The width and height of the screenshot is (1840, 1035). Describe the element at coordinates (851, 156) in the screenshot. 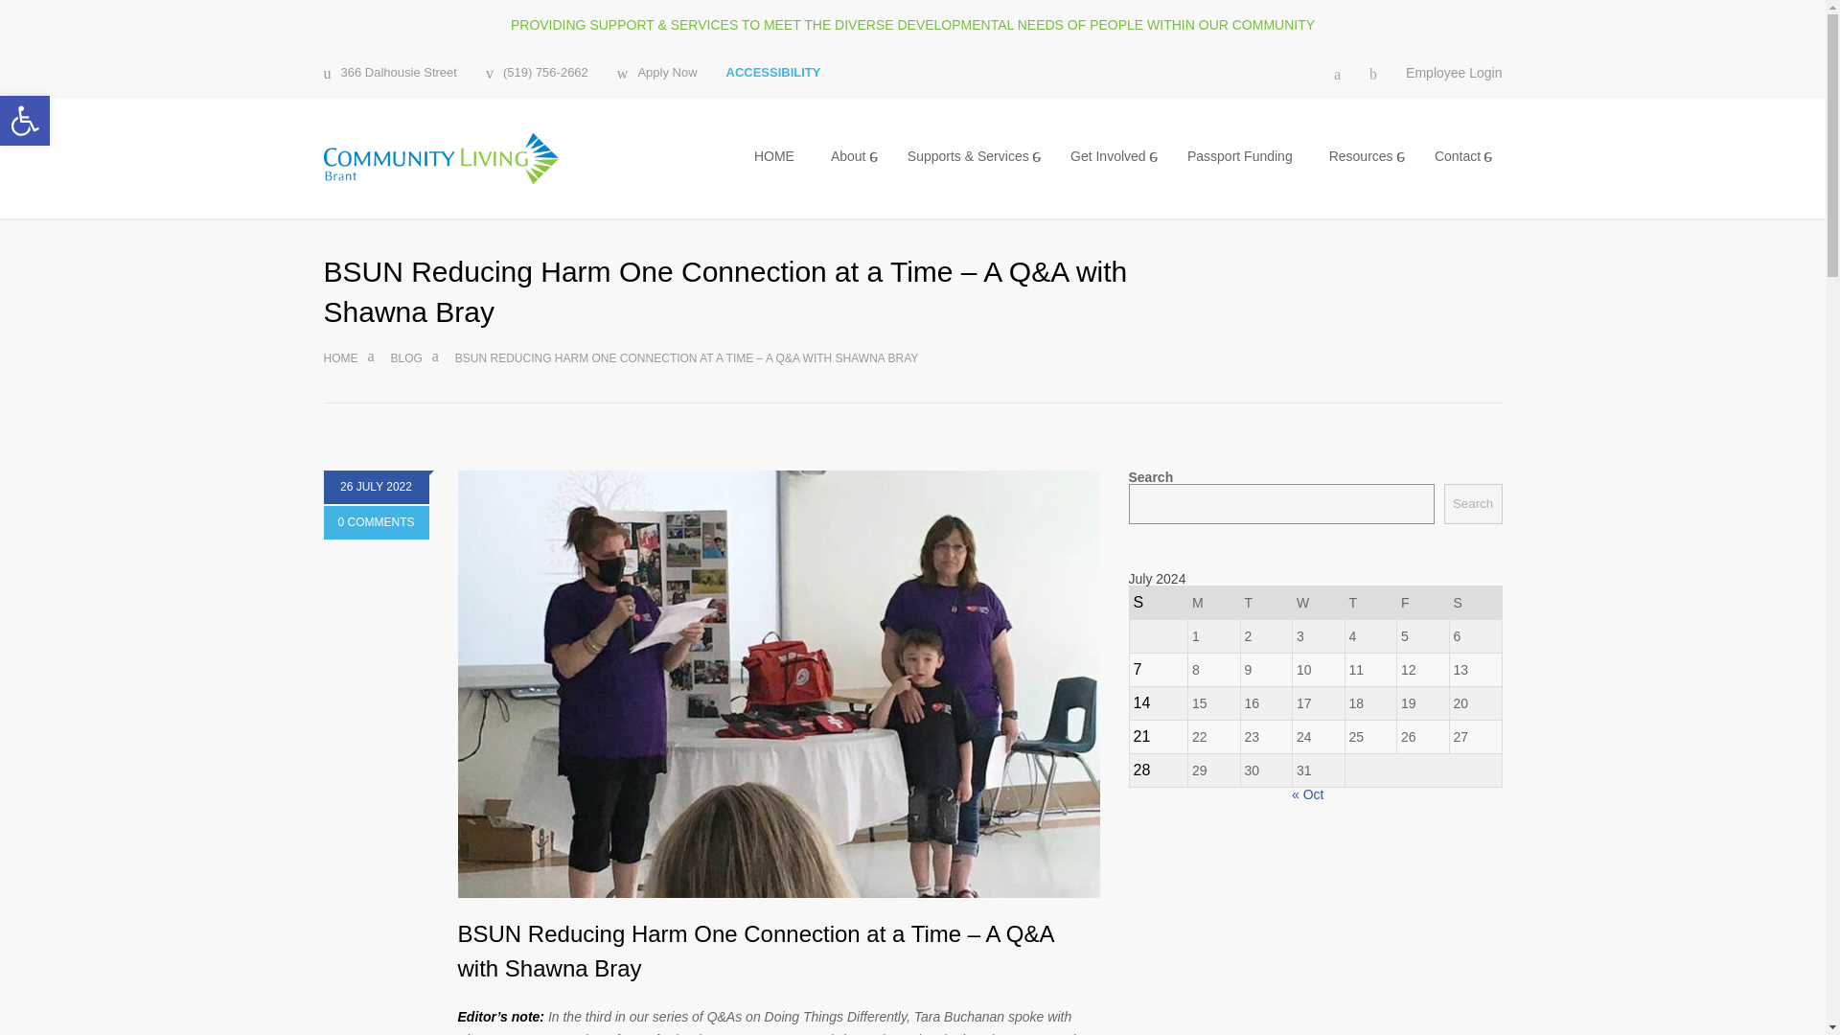

I see `Accessibility Tools` at that location.